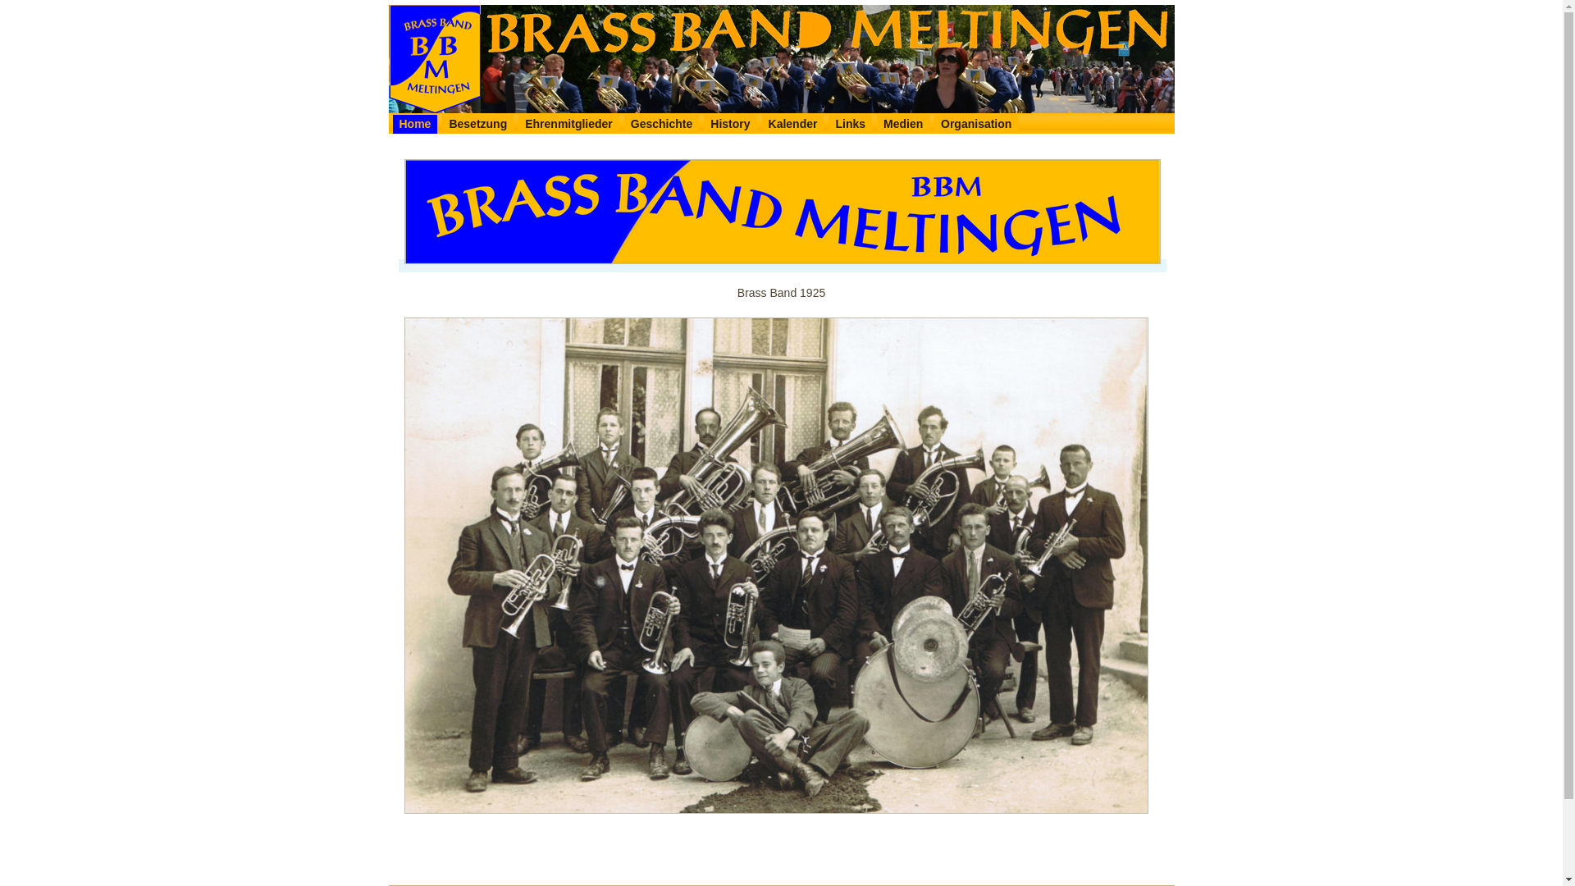  I want to click on History, so click(730, 125).